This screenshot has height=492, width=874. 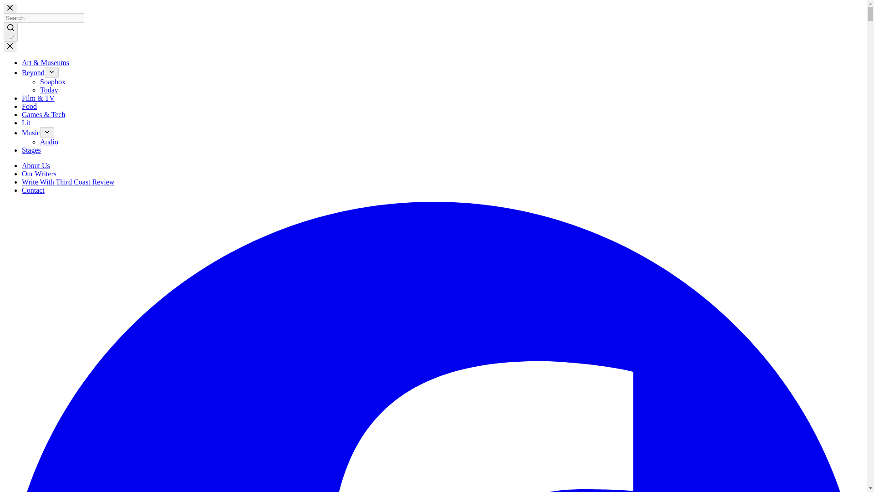 What do you see at coordinates (49, 142) in the screenshot?
I see `Audio` at bounding box center [49, 142].